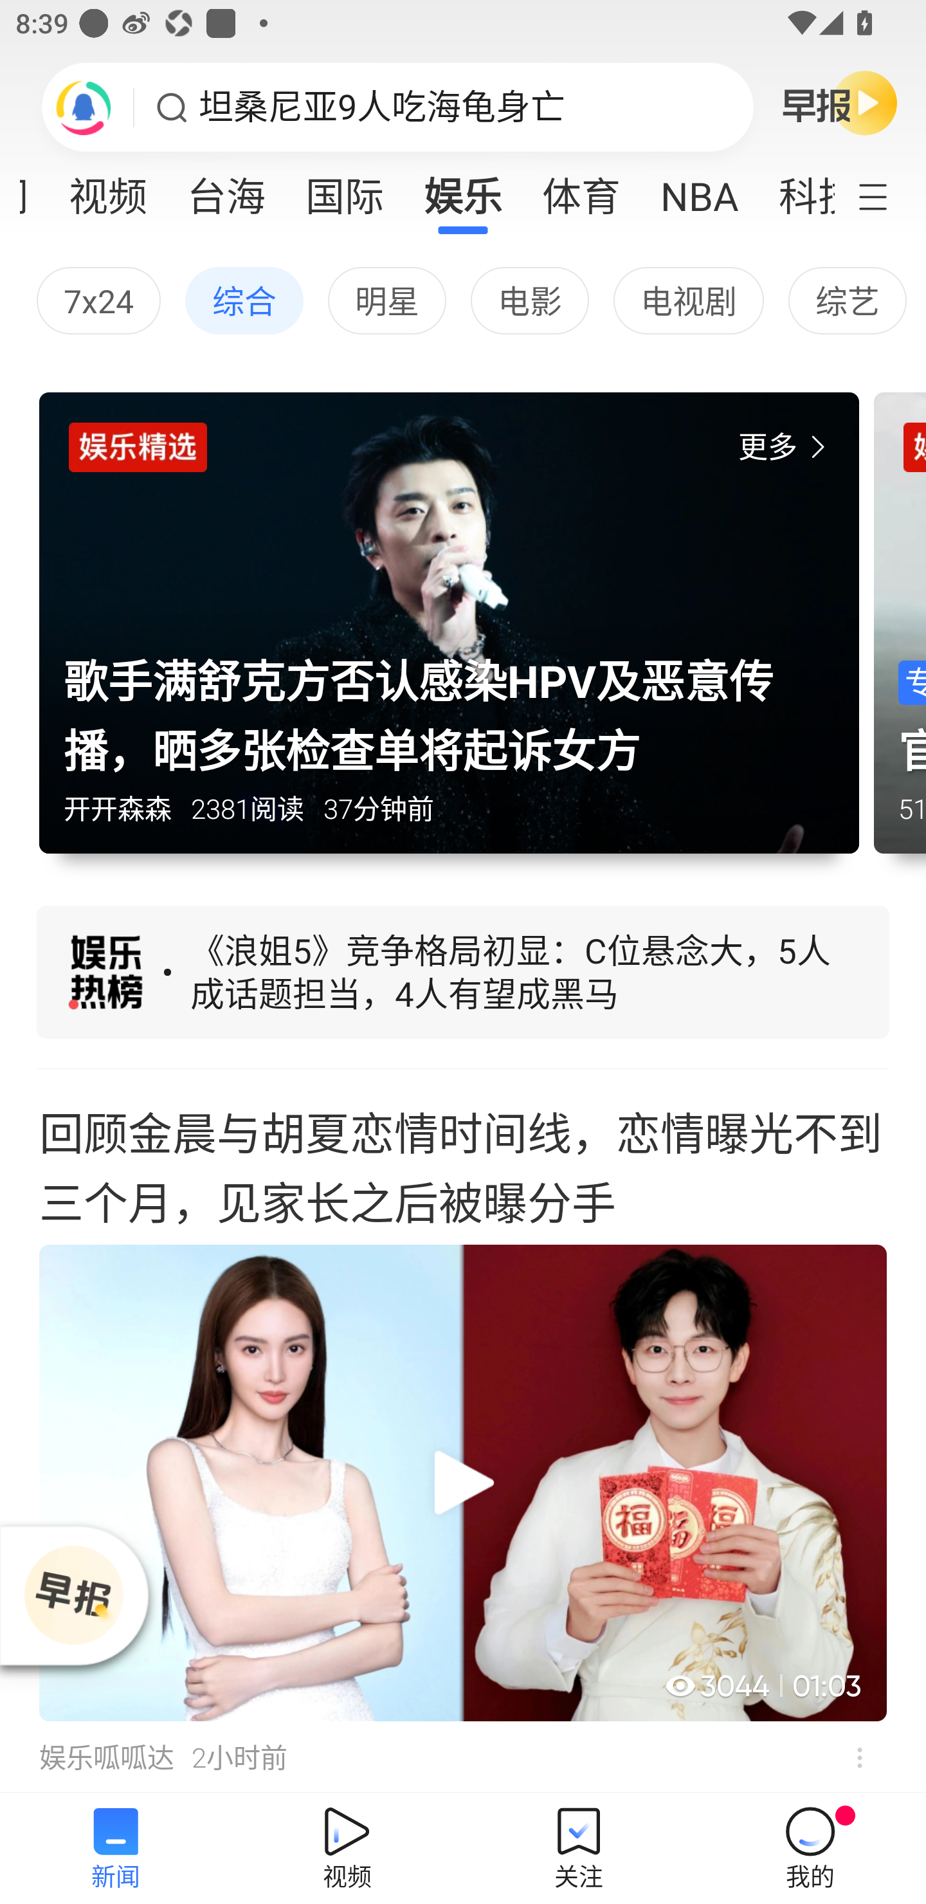 The height and width of the screenshot is (1904, 926). Describe the element at coordinates (226, 189) in the screenshot. I see `台海` at that location.